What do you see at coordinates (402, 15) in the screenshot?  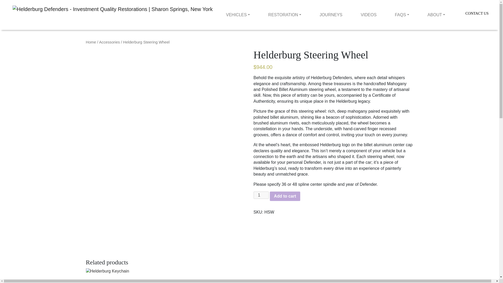 I see `FAQS` at bounding box center [402, 15].